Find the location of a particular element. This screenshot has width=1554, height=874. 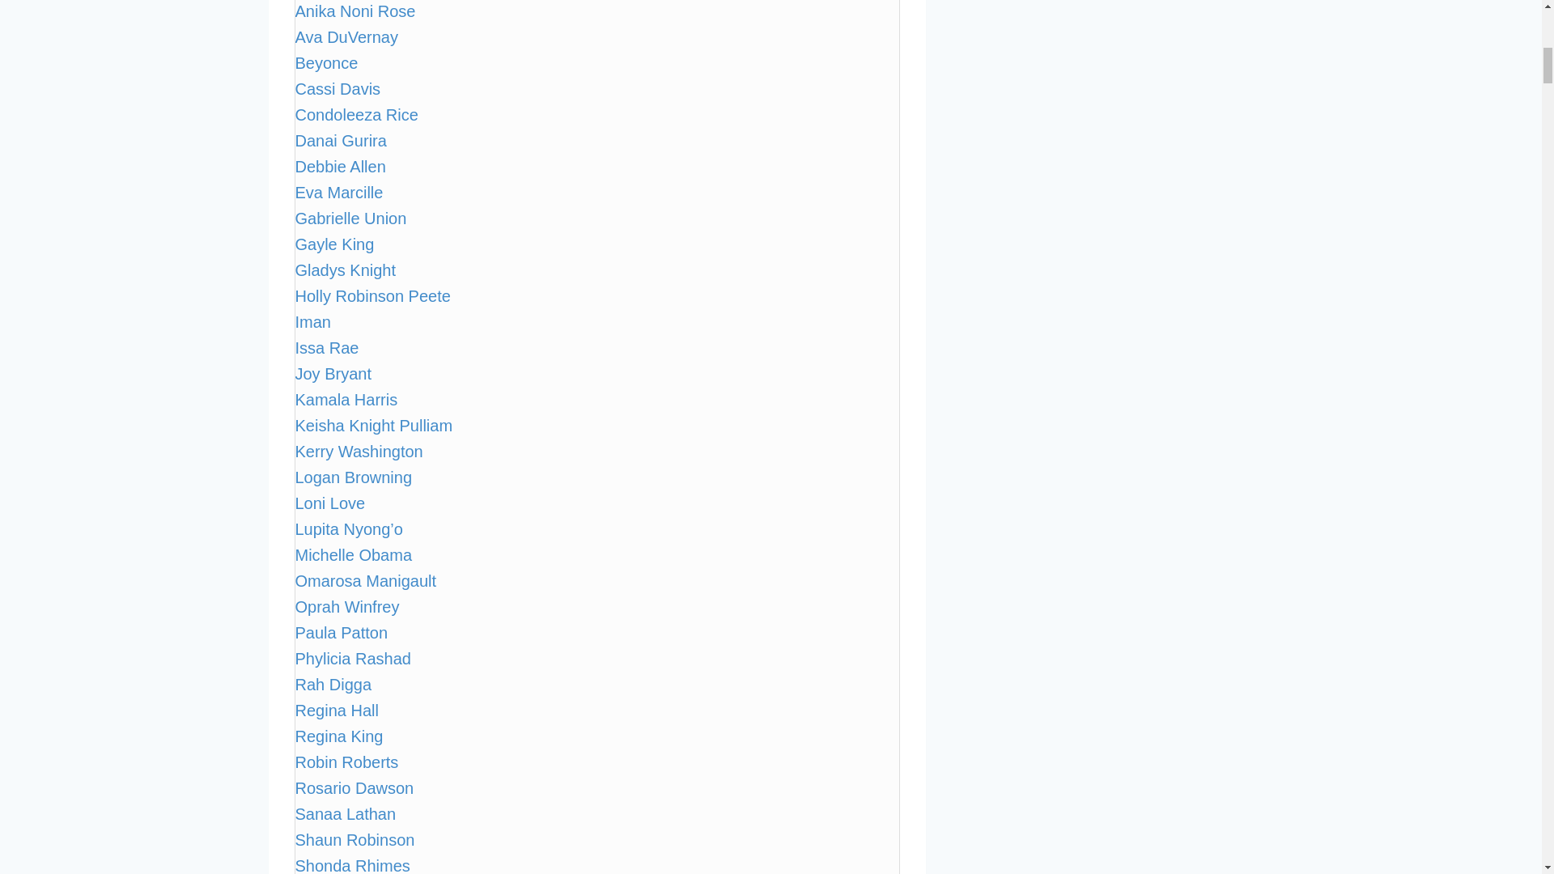

Issa Rae is located at coordinates (327, 348).